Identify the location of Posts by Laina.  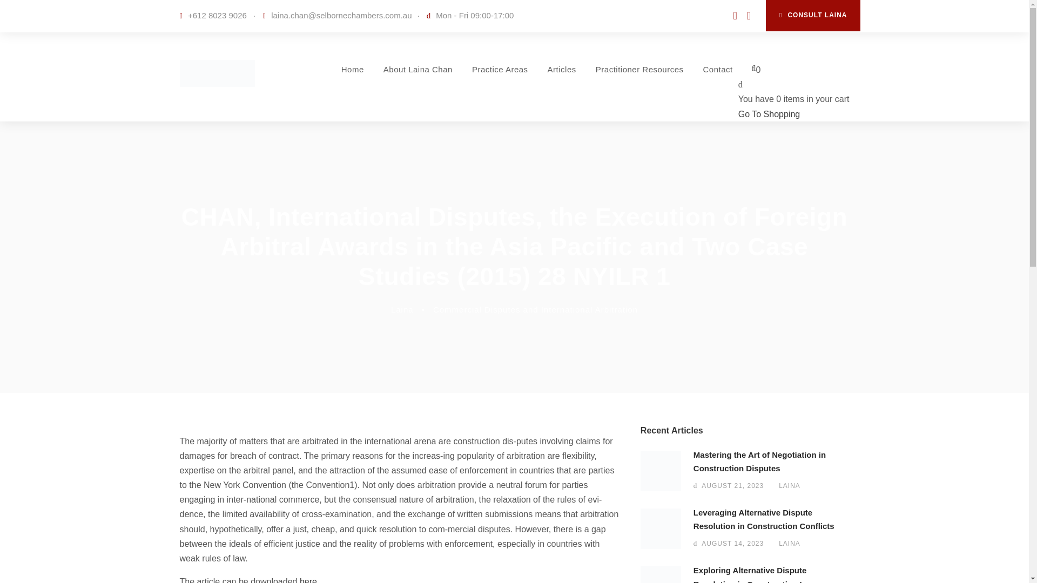
(790, 486).